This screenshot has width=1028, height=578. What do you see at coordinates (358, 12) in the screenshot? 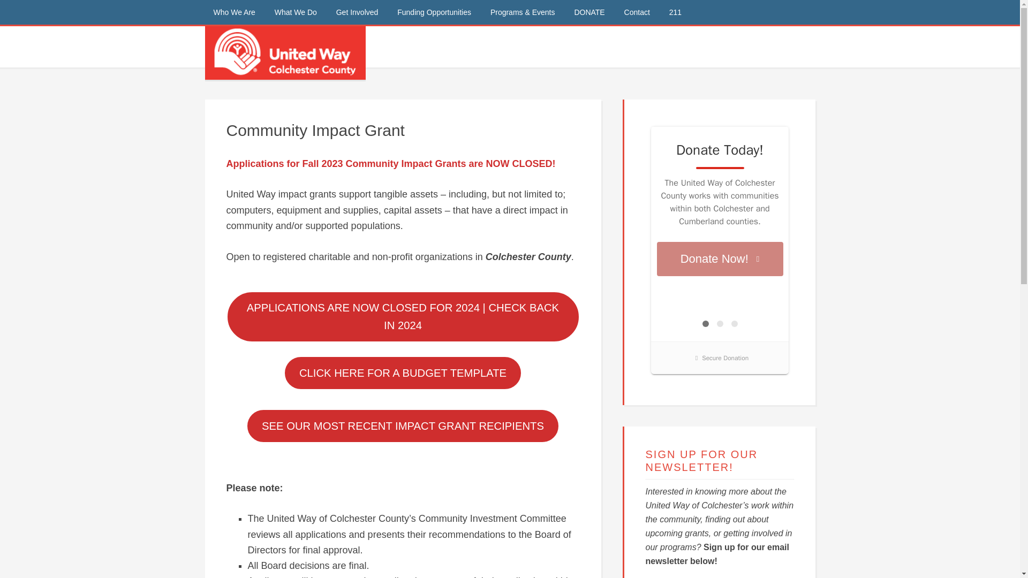
I see `Get Involved` at bounding box center [358, 12].